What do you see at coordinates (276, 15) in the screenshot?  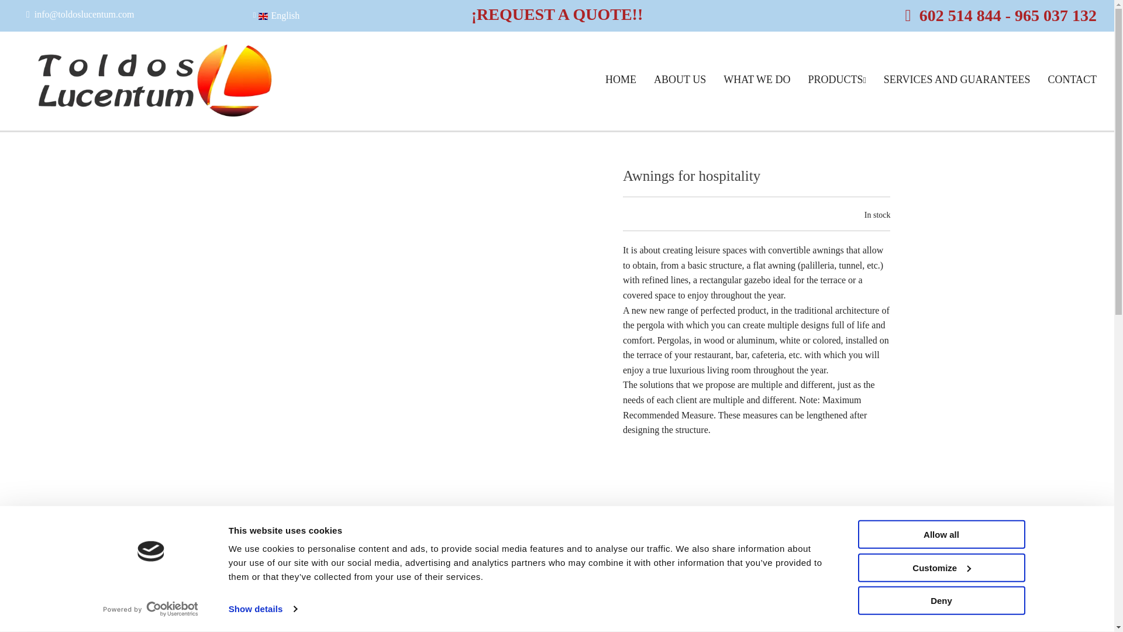 I see `English` at bounding box center [276, 15].